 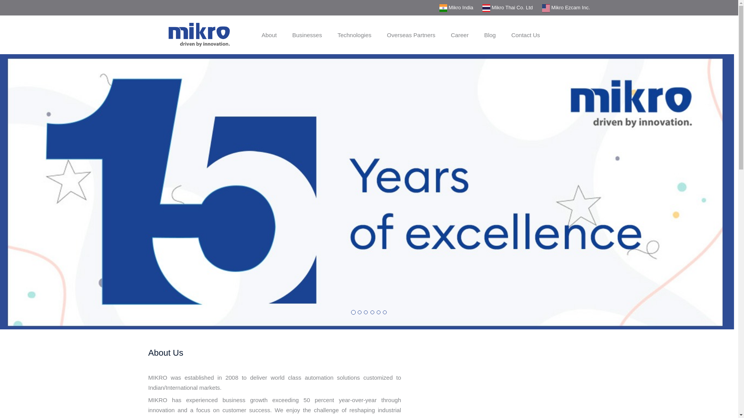 What do you see at coordinates (525, 37) in the screenshot?
I see `Contact Us` at bounding box center [525, 37].